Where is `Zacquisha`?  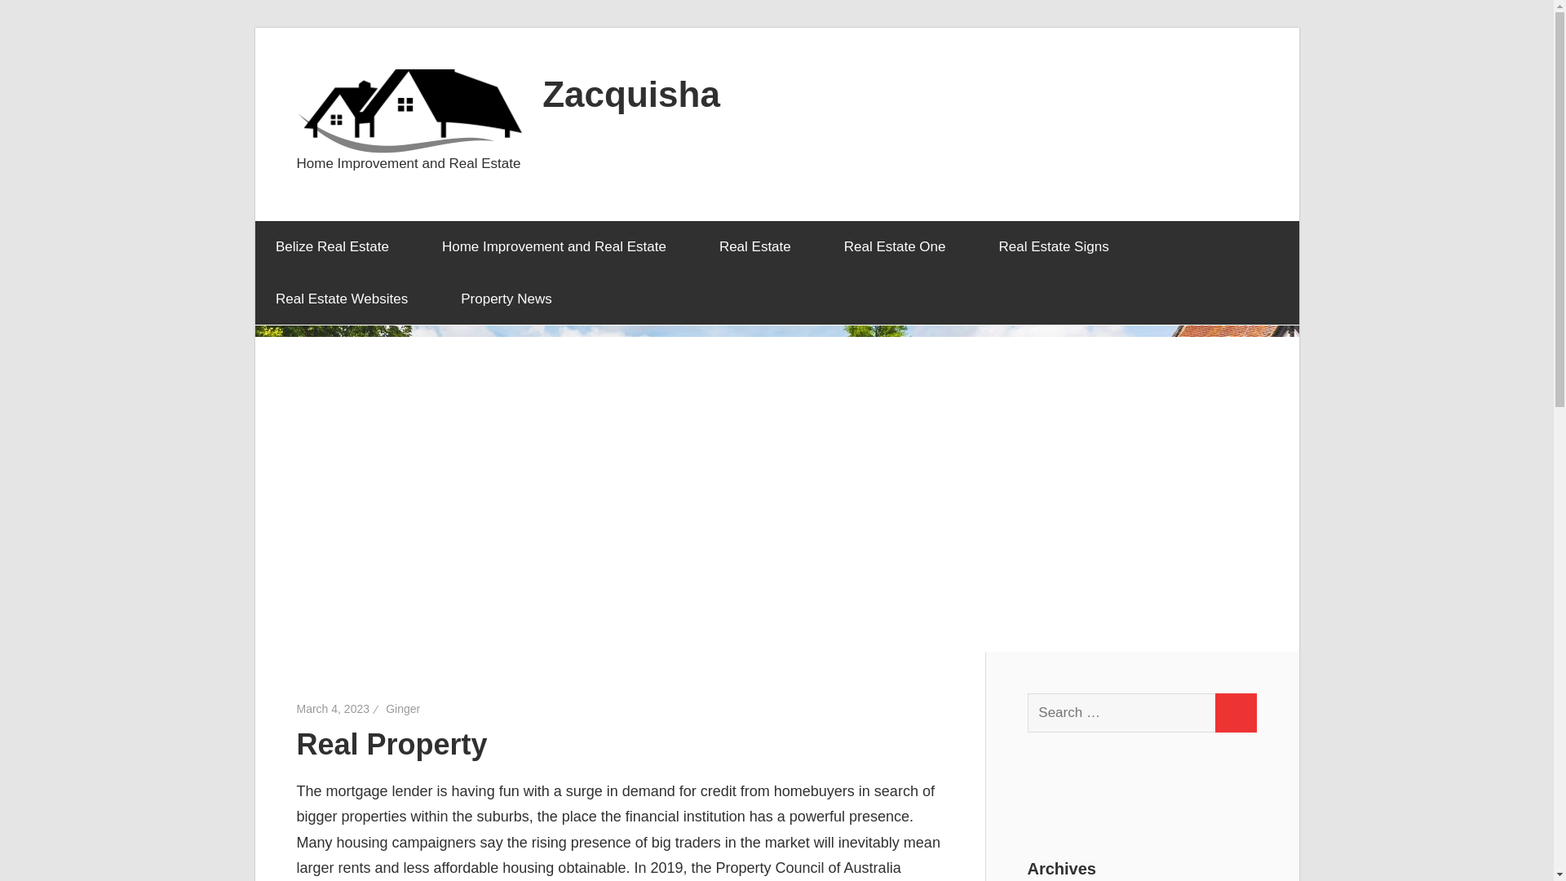 Zacquisha is located at coordinates (631, 93).